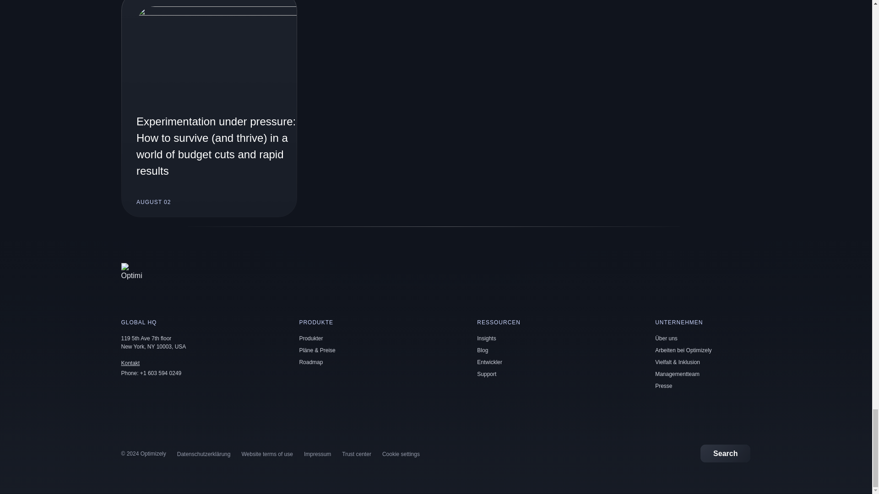 This screenshot has width=879, height=494. What do you see at coordinates (310, 338) in the screenshot?
I see `Produkter` at bounding box center [310, 338].